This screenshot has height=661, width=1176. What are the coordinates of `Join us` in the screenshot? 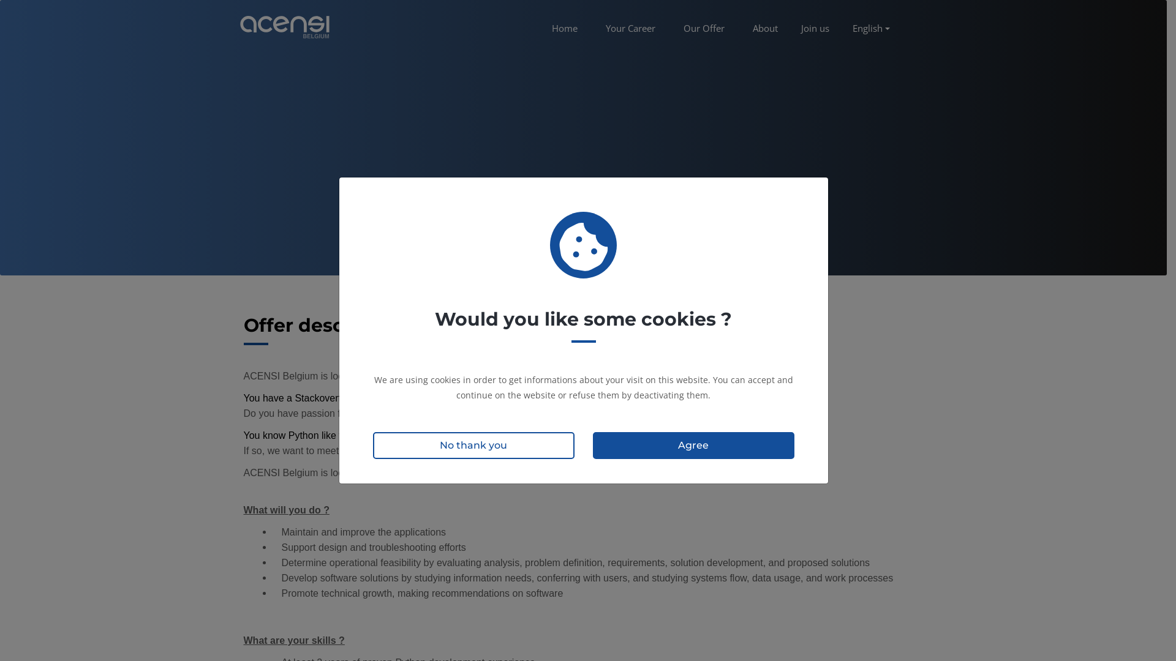 It's located at (815, 27).